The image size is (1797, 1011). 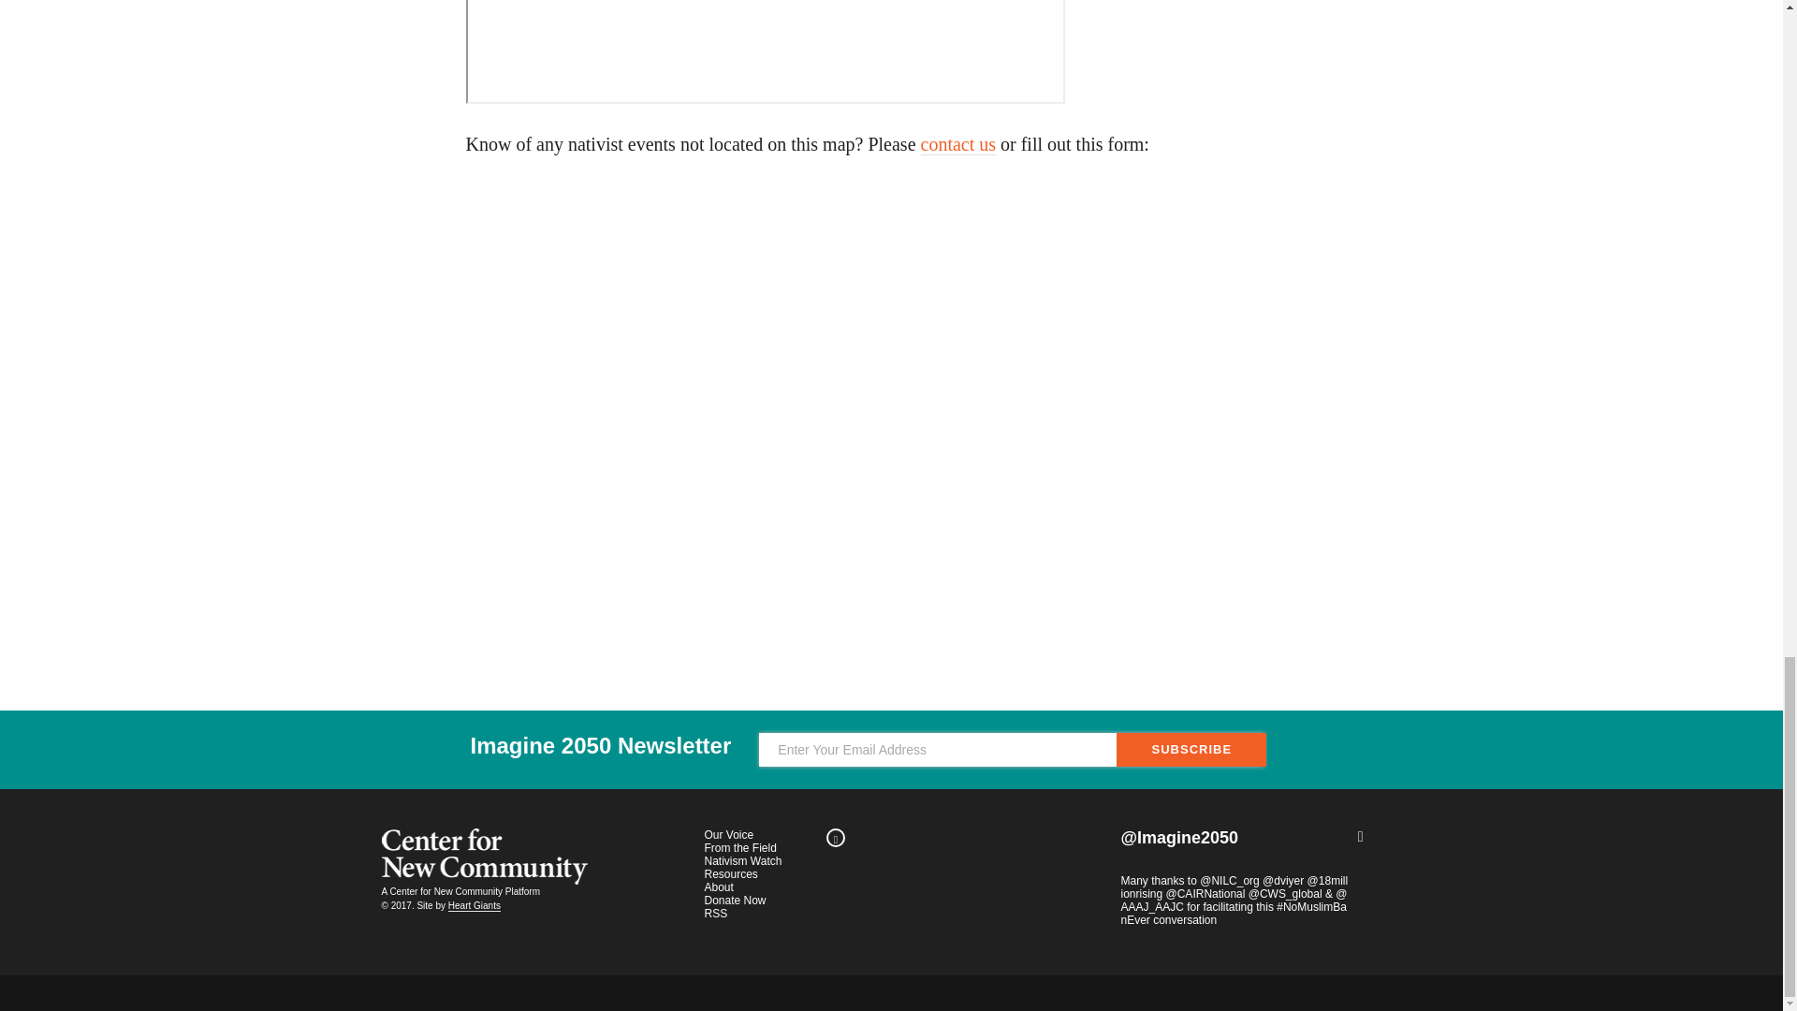 I want to click on Subscribe, so click(x=1191, y=749).